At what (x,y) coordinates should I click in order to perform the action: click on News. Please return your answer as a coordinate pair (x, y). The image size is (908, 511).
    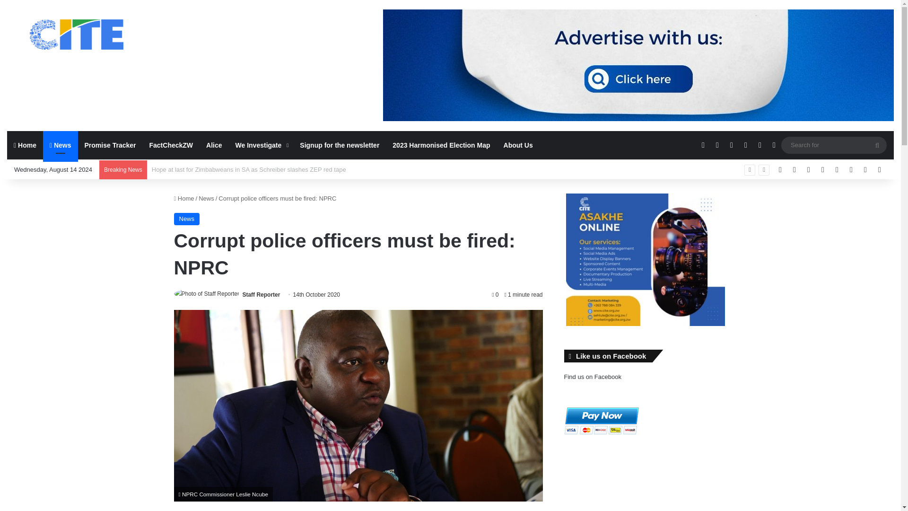
    Looking at the image, I should click on (187, 219).